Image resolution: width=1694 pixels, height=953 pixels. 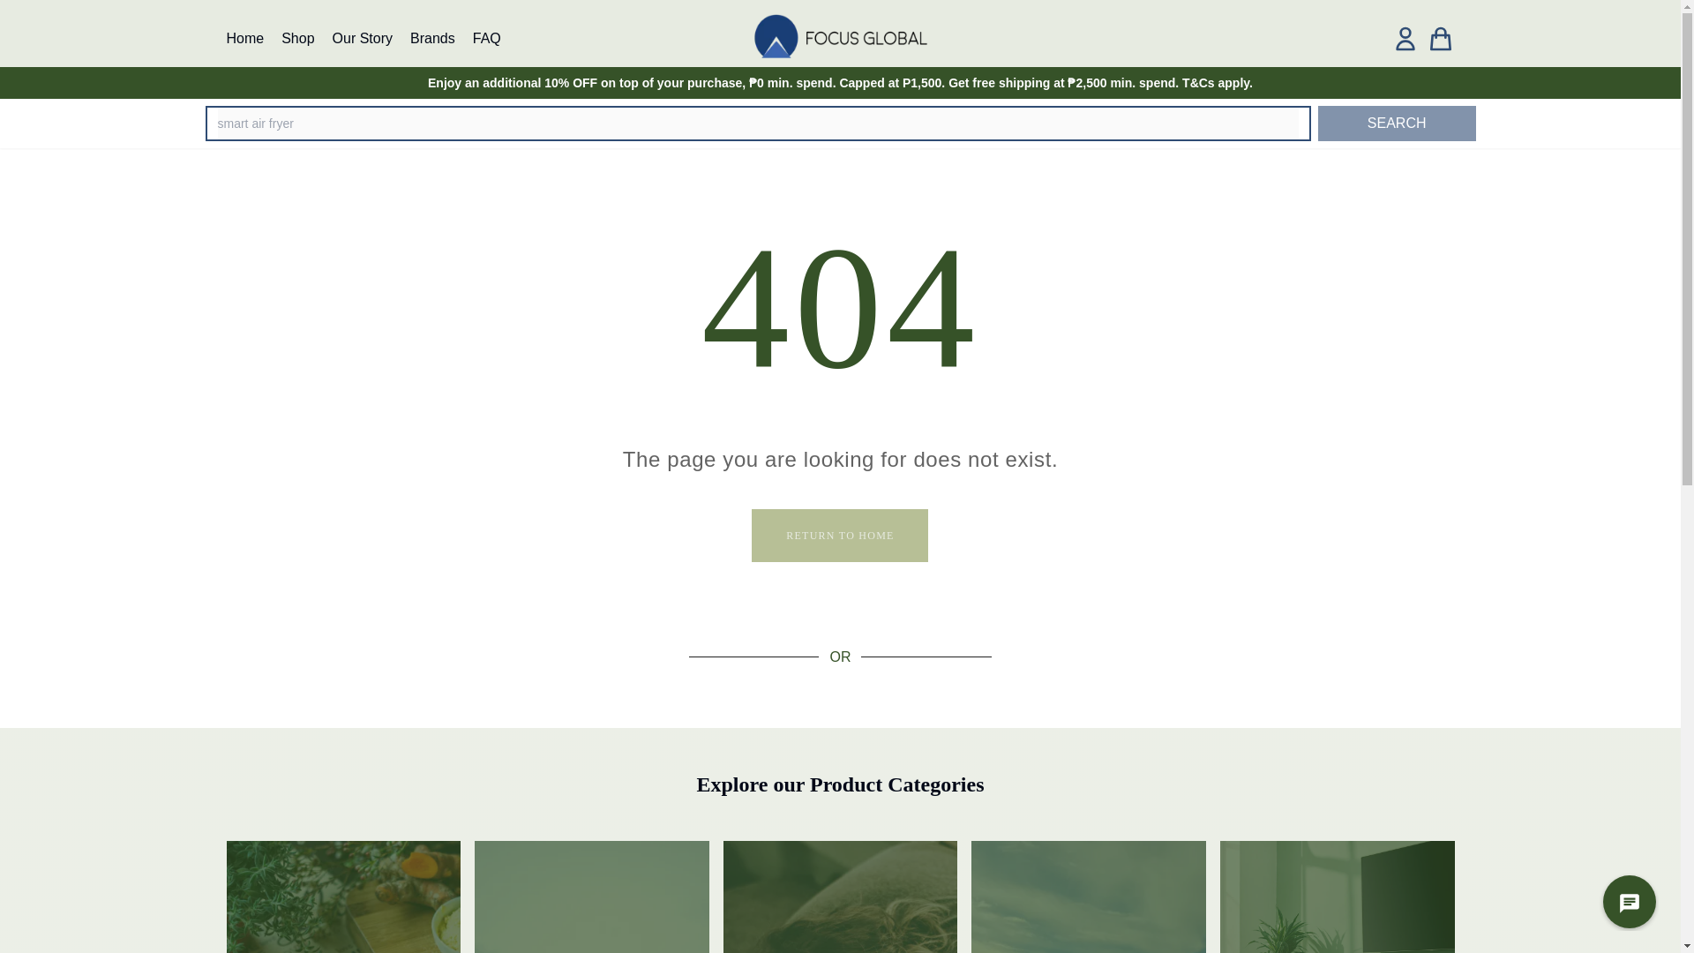 I want to click on RETURN TO HOME, so click(x=840, y=535).